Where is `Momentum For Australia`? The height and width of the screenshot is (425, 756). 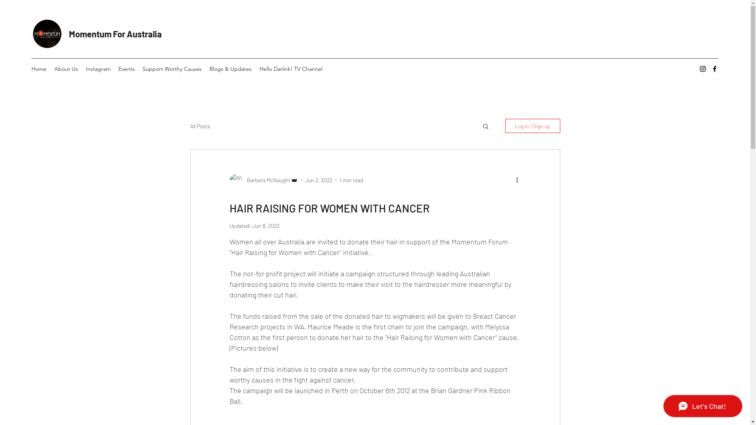 Momentum For Australia is located at coordinates (115, 34).